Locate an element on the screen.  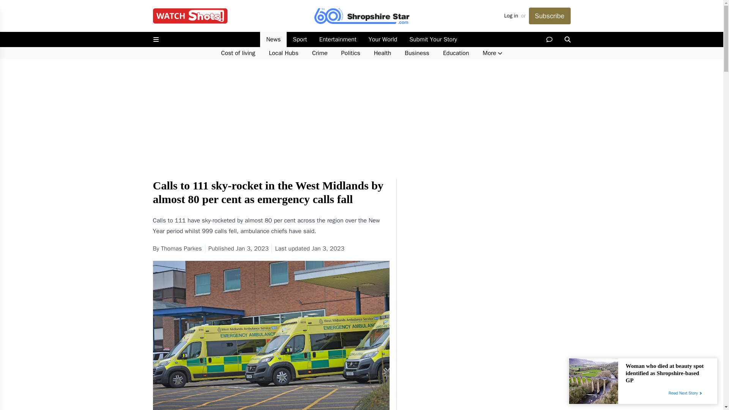
Business is located at coordinates (417, 53).